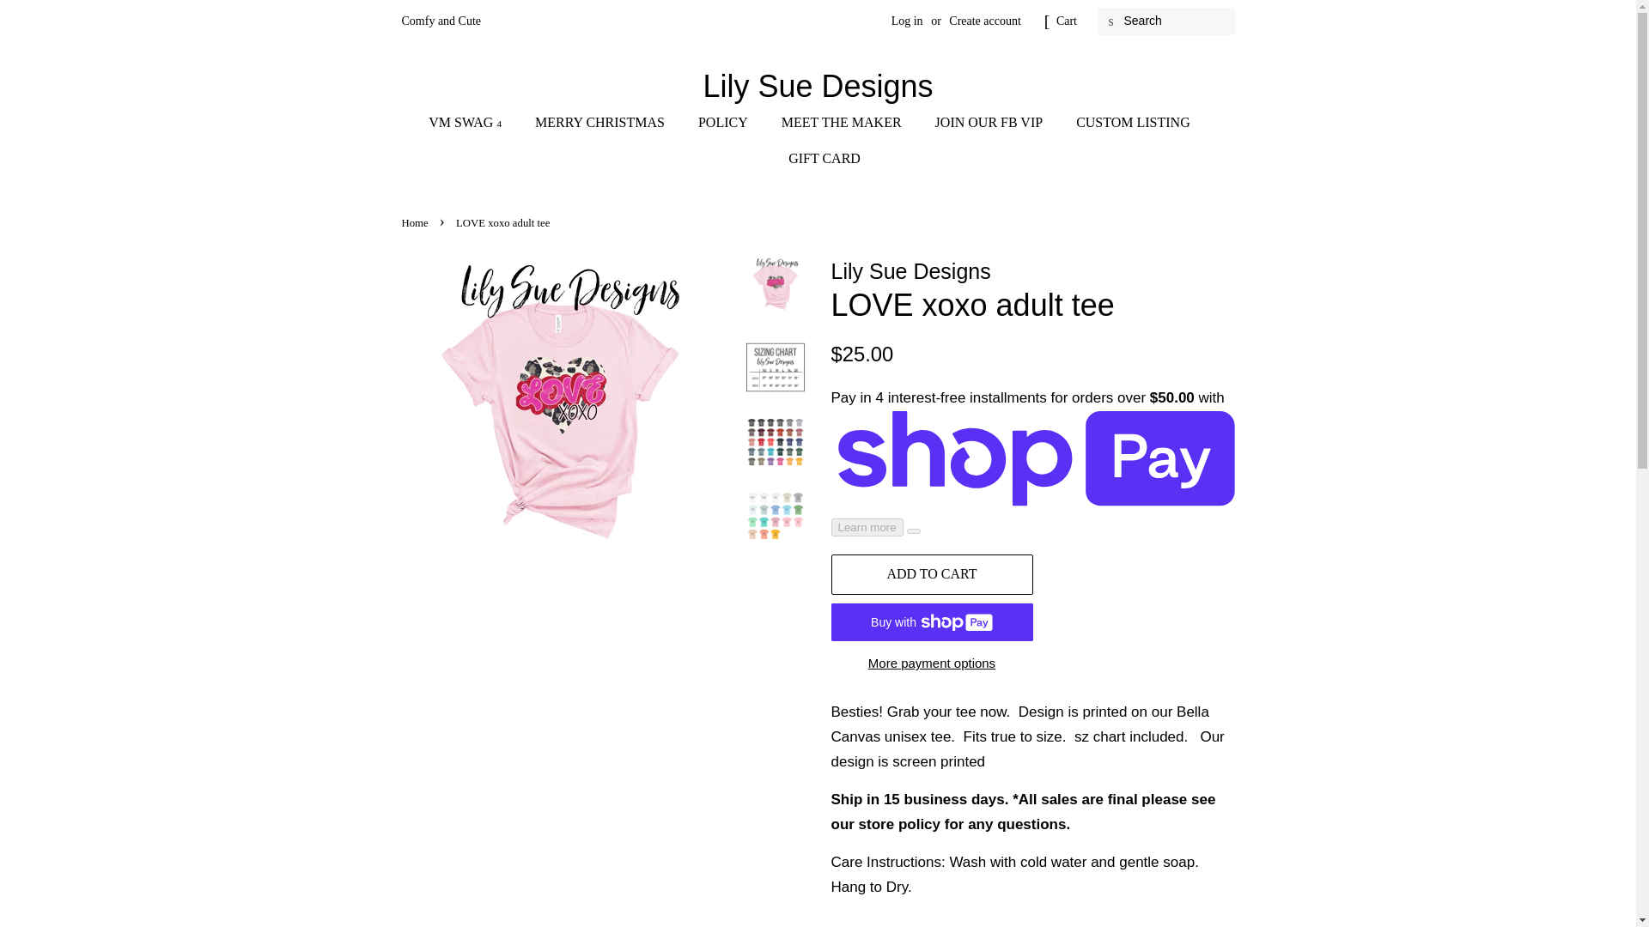 The width and height of the screenshot is (1649, 927). What do you see at coordinates (1067, 21) in the screenshot?
I see `Cart` at bounding box center [1067, 21].